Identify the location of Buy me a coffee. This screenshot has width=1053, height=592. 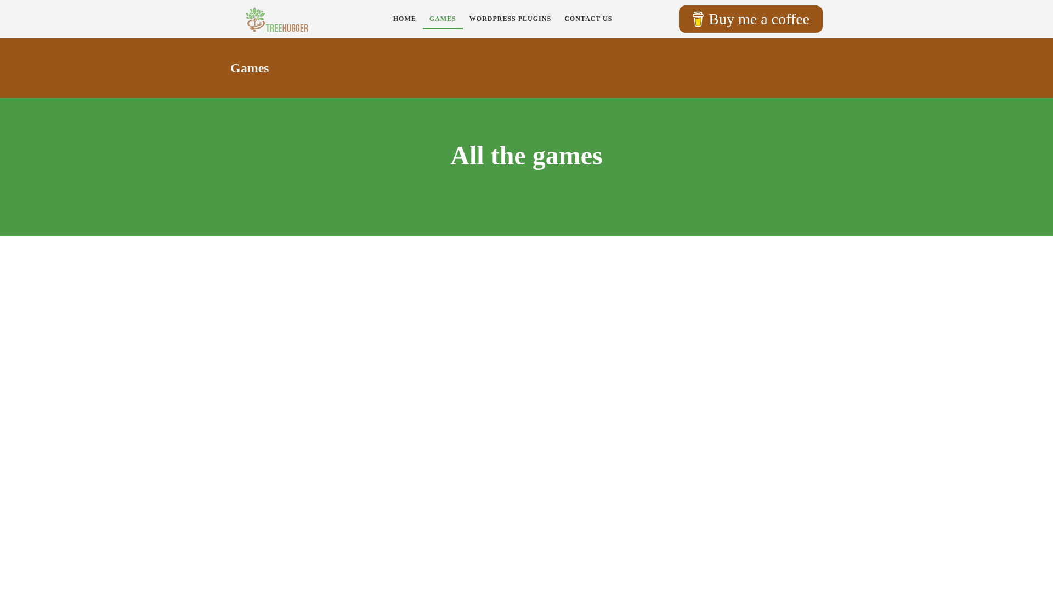
(750, 19).